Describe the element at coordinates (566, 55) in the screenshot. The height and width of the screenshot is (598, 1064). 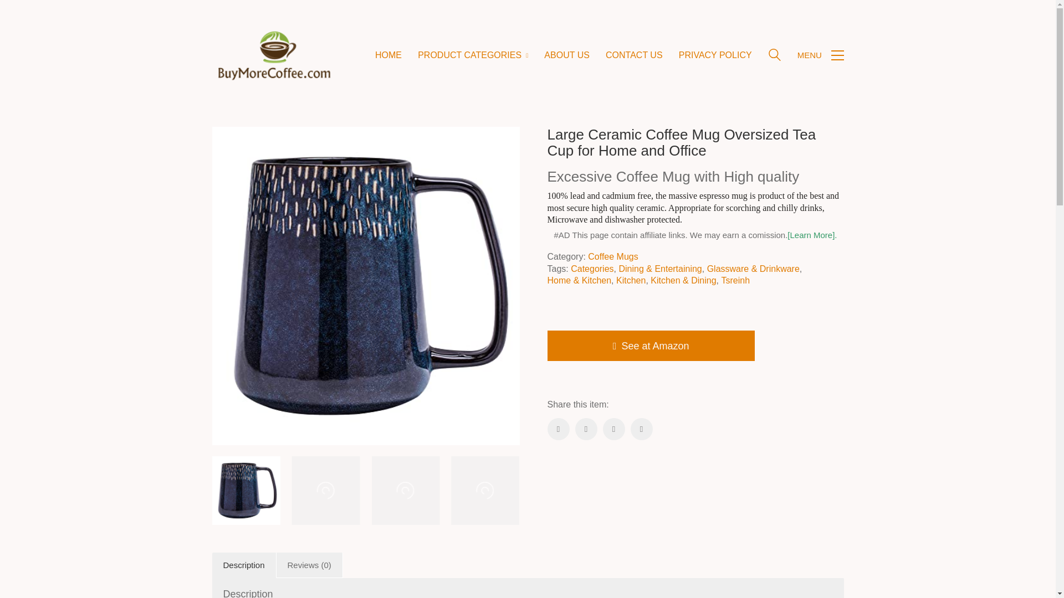
I see `ABOUT US` at that location.